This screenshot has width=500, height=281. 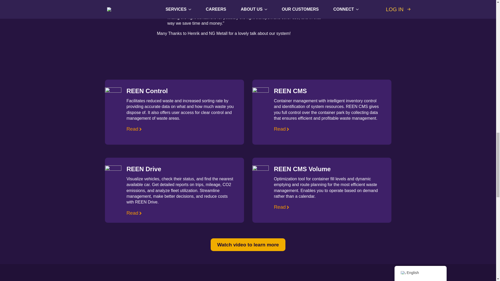 What do you see at coordinates (282, 129) in the screenshot?
I see `Read` at bounding box center [282, 129].